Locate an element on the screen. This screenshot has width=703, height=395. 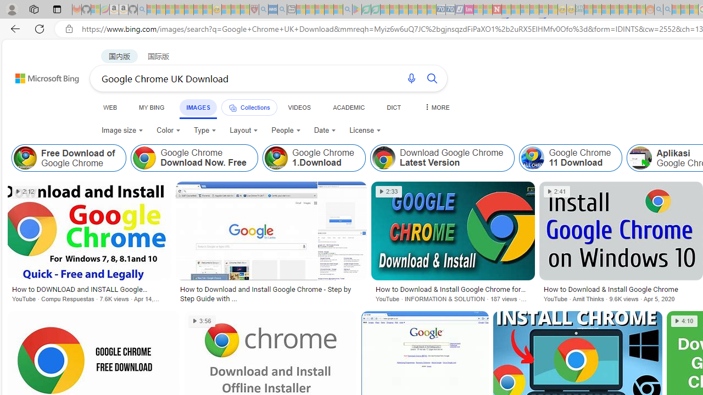
License is located at coordinates (365, 131).